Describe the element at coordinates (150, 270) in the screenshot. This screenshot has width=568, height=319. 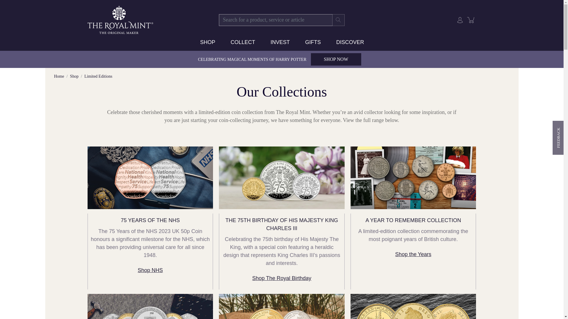
I see `NHS` at that location.